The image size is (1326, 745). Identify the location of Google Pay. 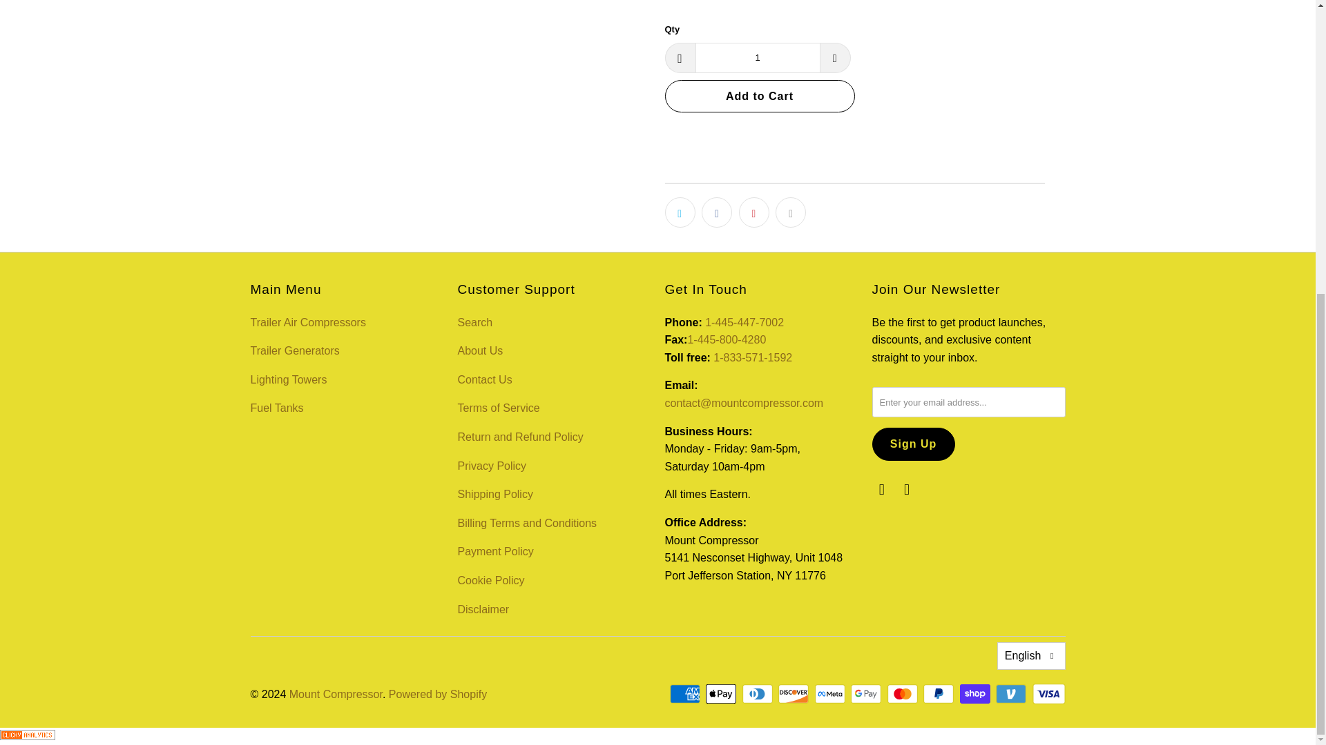
(867, 694).